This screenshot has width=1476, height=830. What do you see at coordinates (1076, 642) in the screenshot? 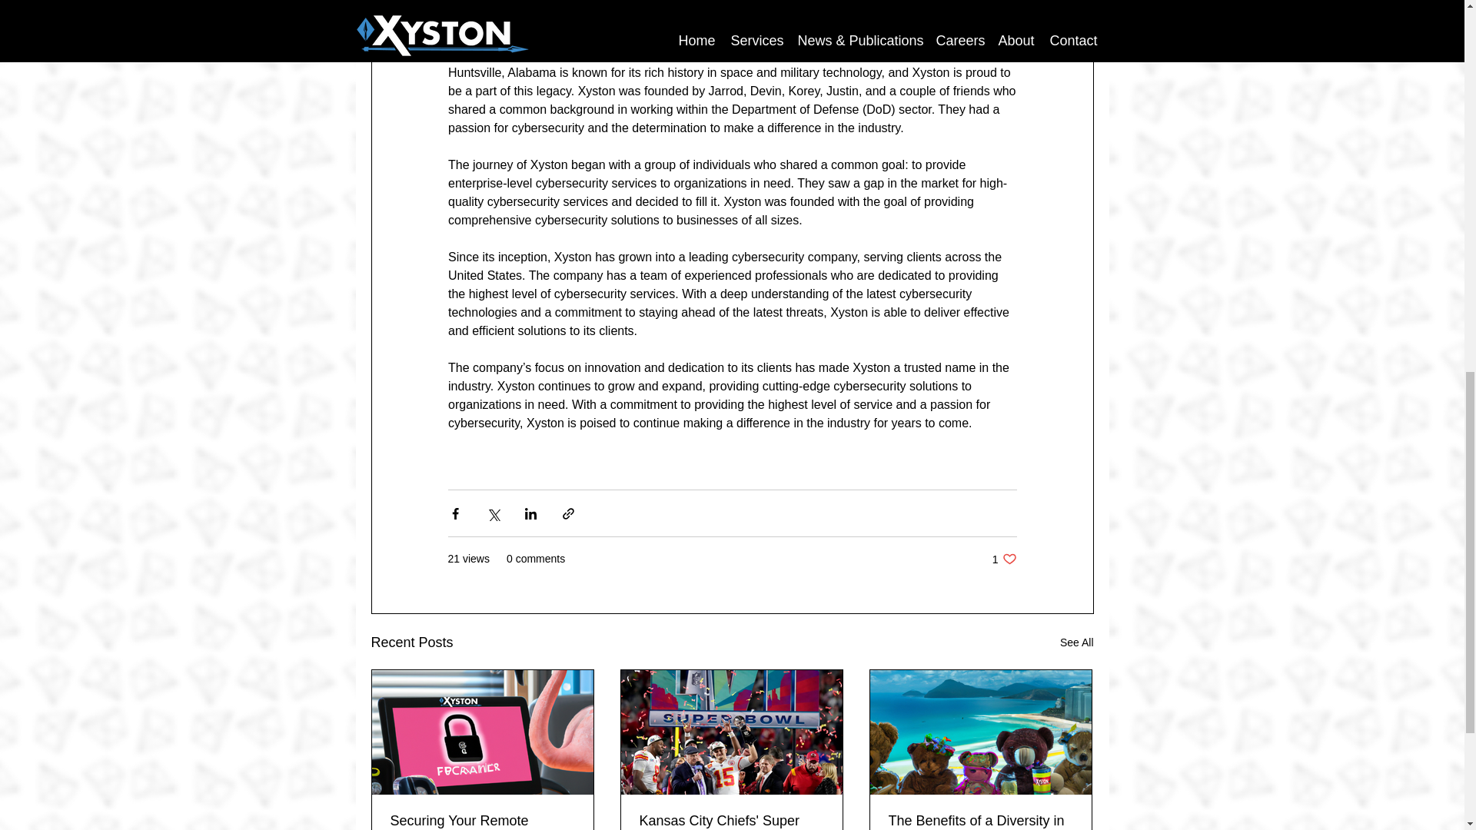
I see `See All` at bounding box center [1076, 642].